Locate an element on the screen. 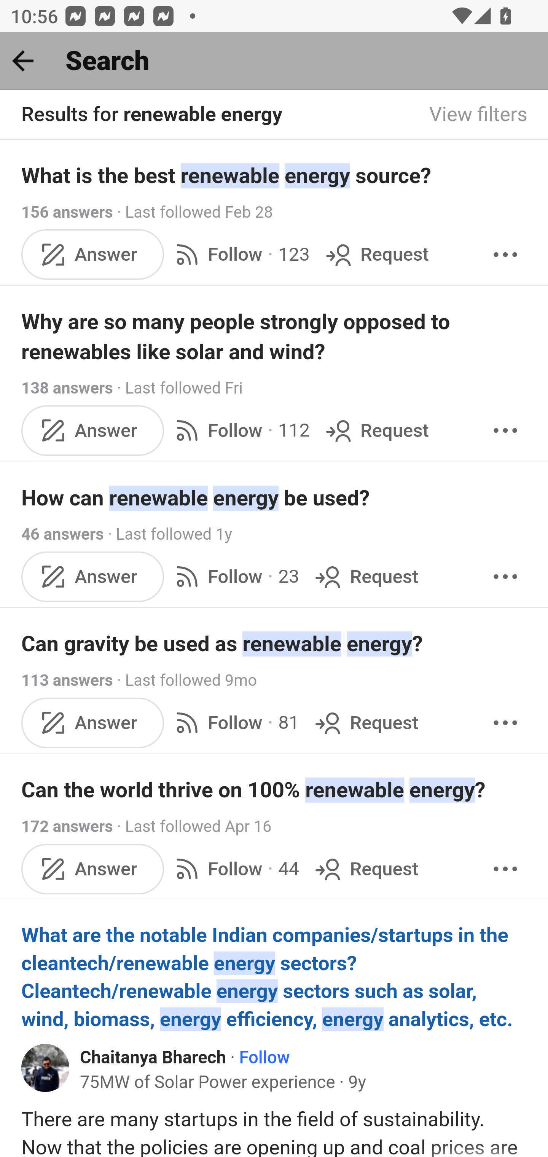 This screenshot has height=1157, width=548. Back Search is located at coordinates (274, 61).